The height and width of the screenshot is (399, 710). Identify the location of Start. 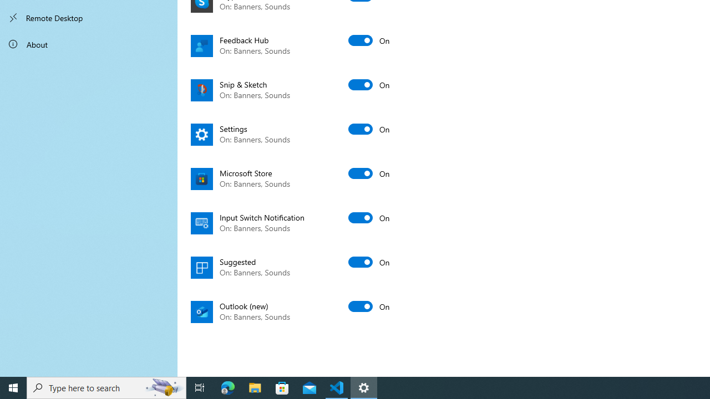
(13, 388).